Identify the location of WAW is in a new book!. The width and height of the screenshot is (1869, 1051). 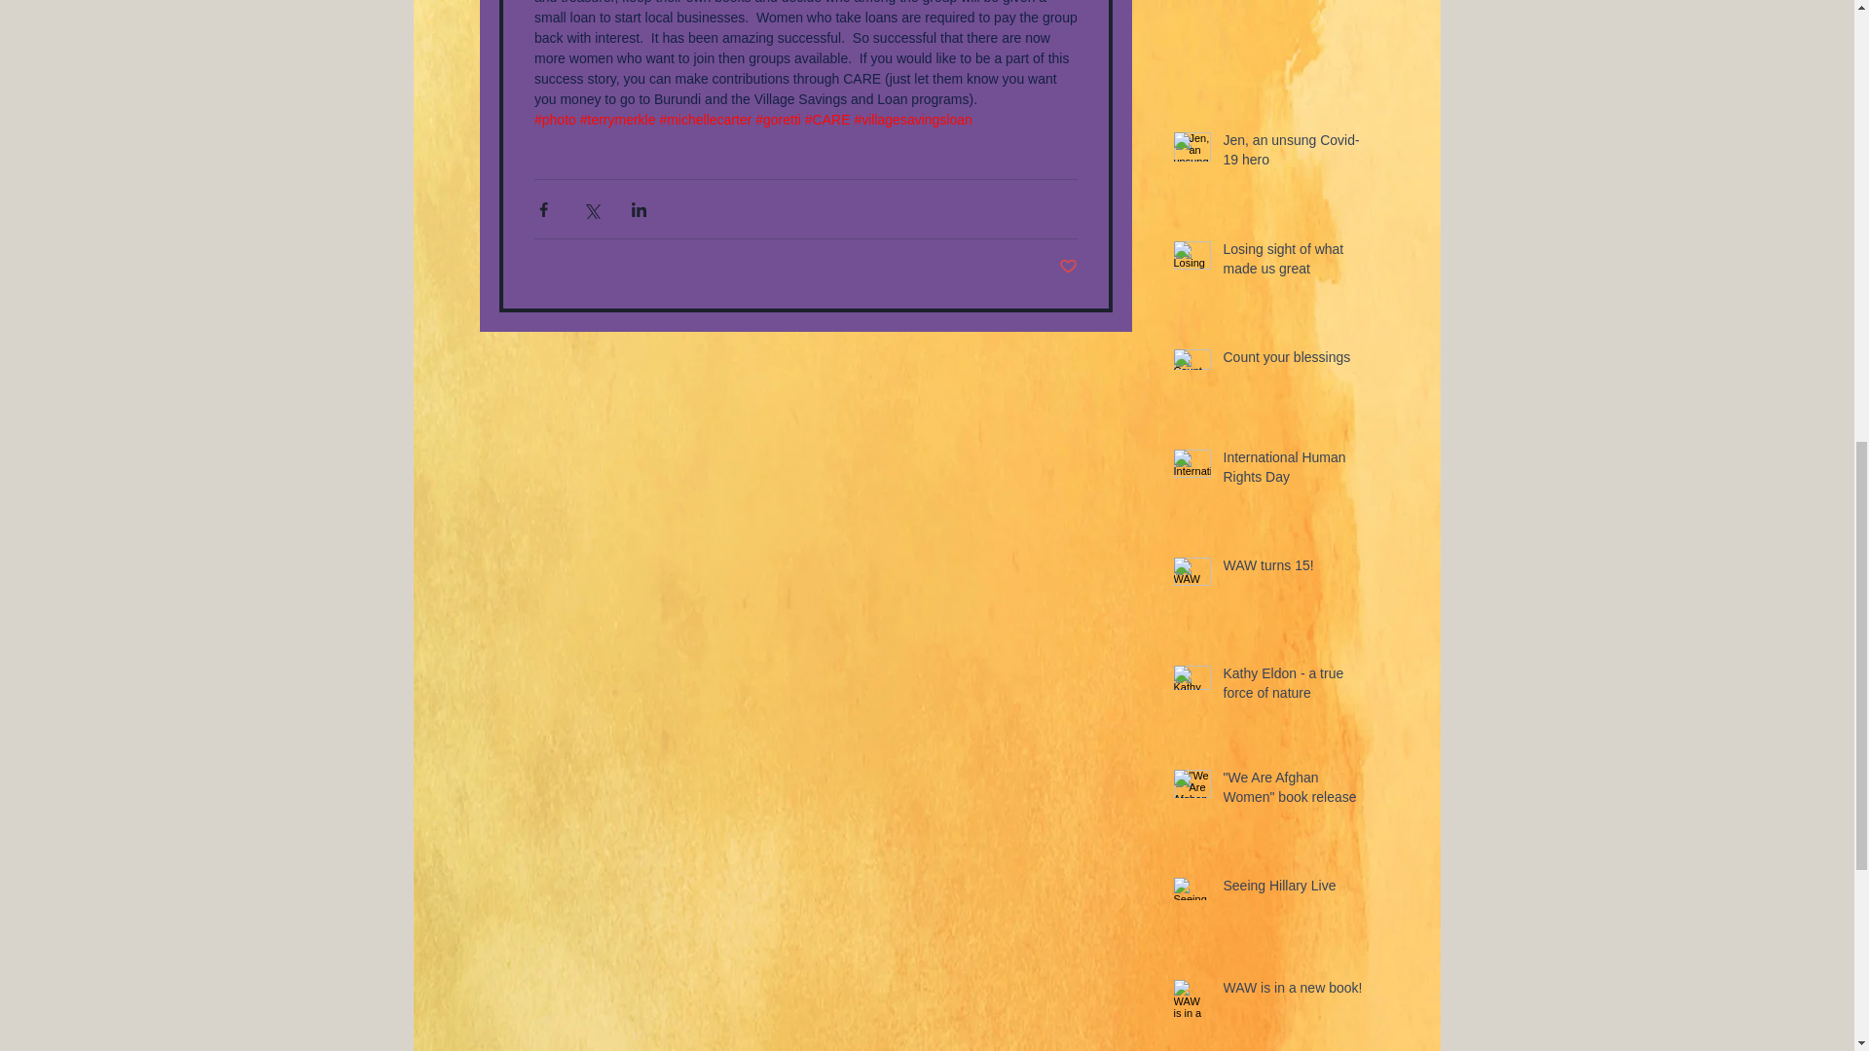
(1292, 992).